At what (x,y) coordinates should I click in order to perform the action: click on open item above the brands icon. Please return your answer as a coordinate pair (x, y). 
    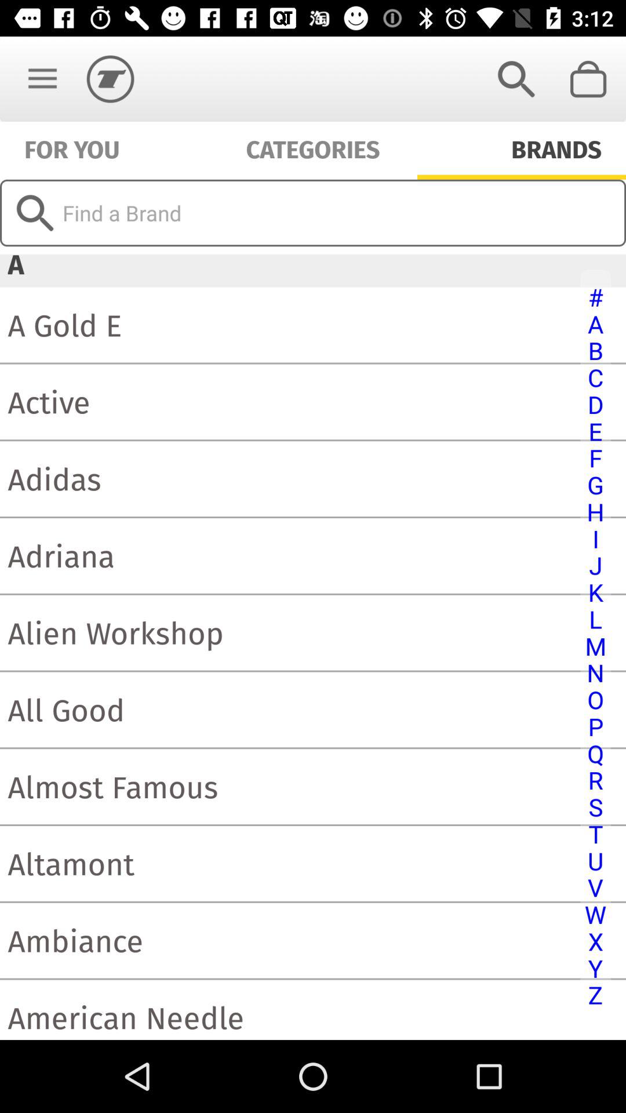
    Looking at the image, I should click on (589, 79).